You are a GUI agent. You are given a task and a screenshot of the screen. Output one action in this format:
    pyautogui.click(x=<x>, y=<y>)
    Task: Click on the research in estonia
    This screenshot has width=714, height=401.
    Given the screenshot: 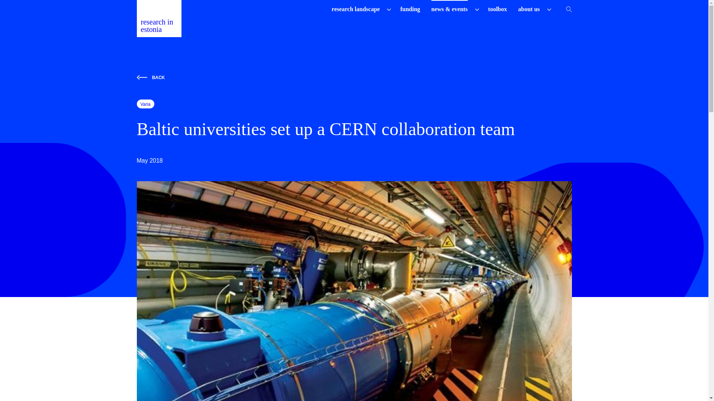 What is the action you would take?
    pyautogui.click(x=159, y=19)
    